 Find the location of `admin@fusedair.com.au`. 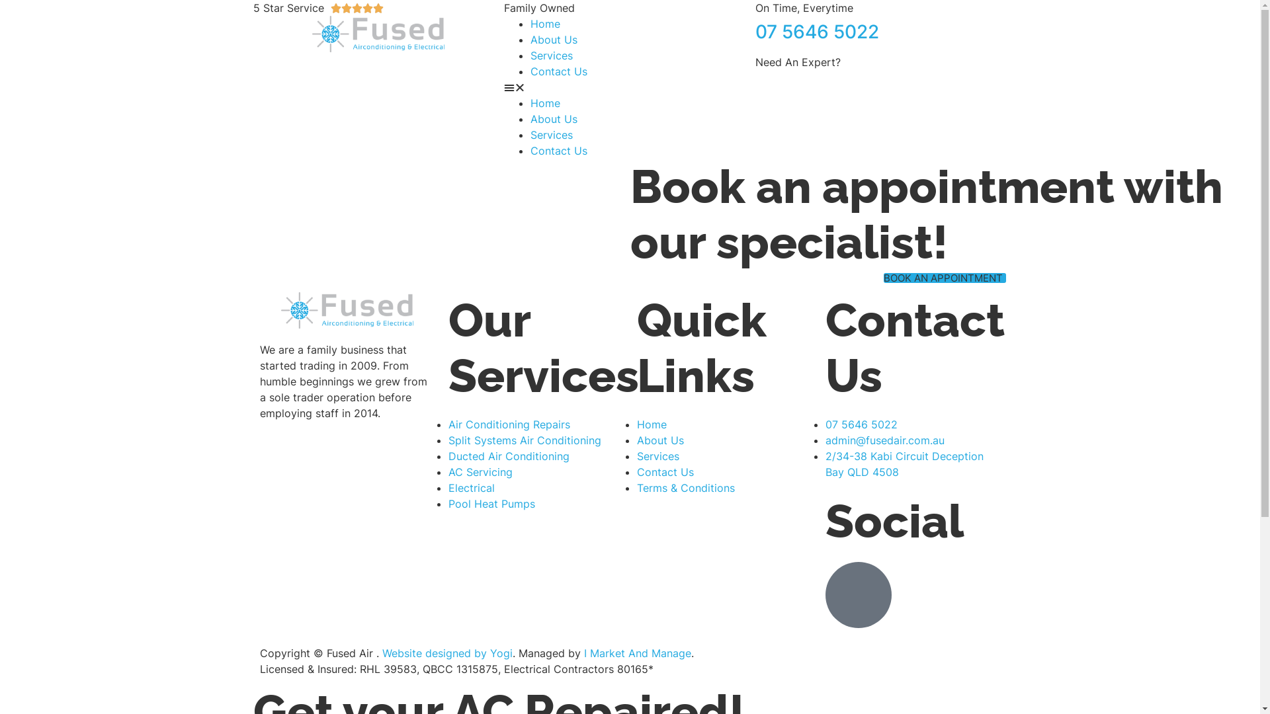

admin@fusedair.com.au is located at coordinates (885, 440).